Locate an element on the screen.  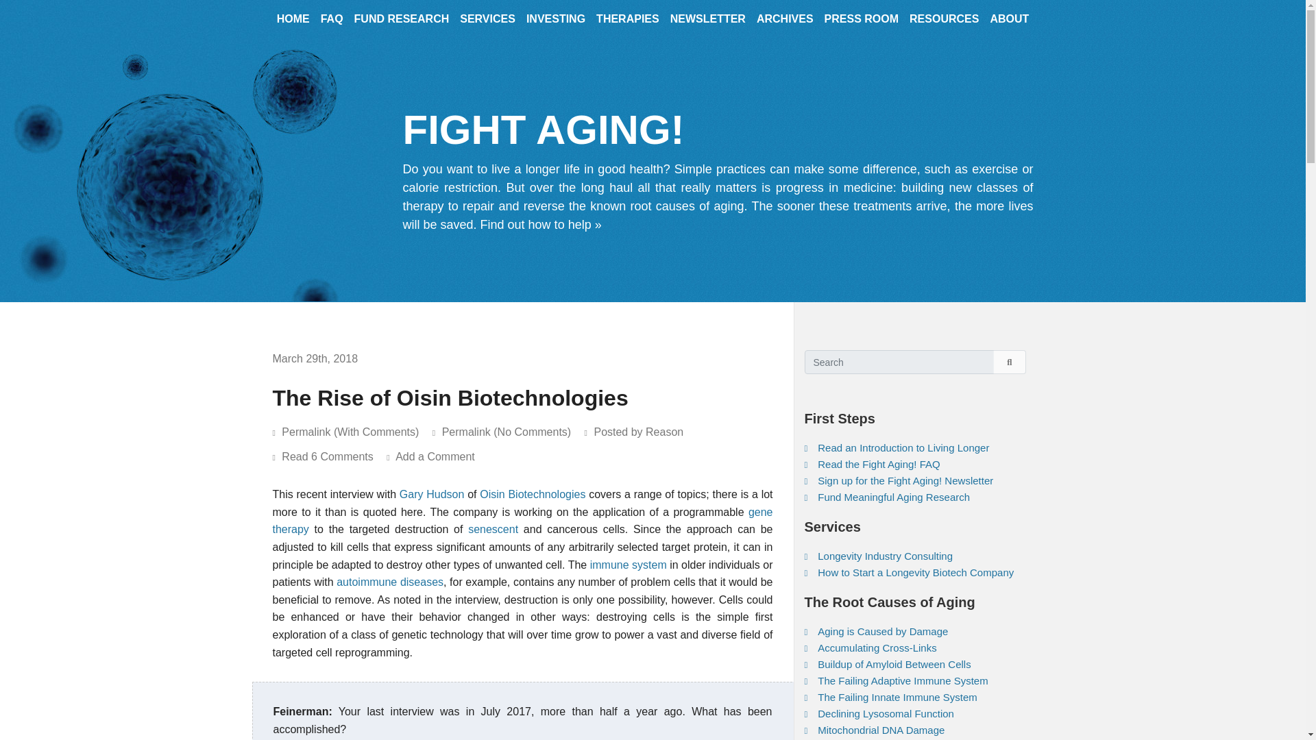
gene therapy is located at coordinates (522, 521).